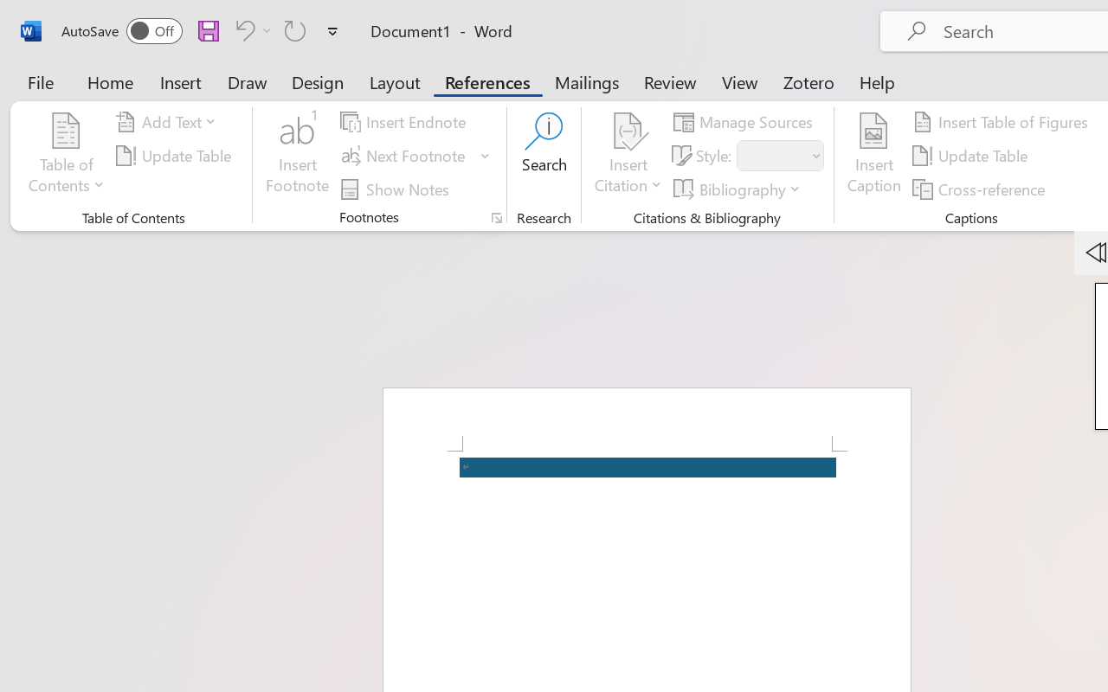 The height and width of the screenshot is (692, 1108). I want to click on Undo Apply Quick Style Set, so click(251, 30).